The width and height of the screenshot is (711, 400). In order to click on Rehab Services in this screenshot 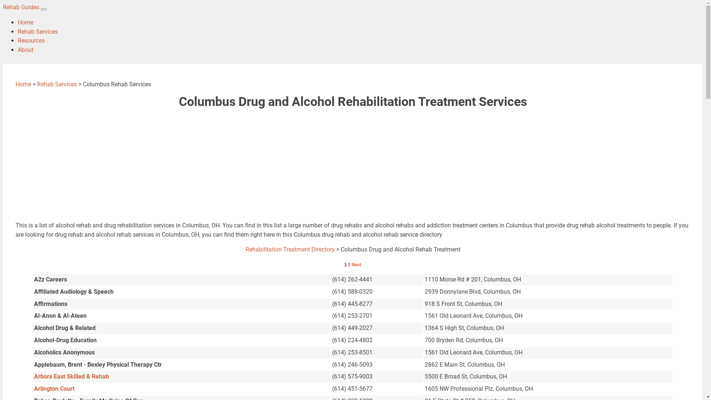, I will do `click(38, 32)`.